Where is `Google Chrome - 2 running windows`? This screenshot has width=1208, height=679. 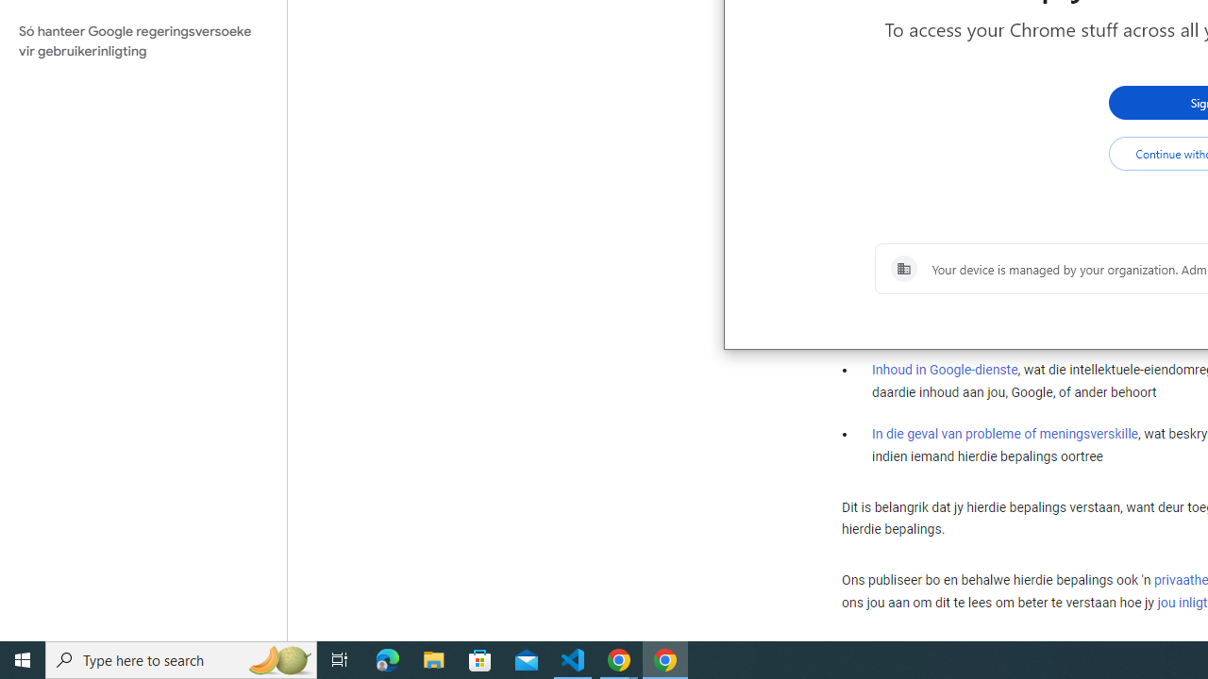
Google Chrome - 2 running windows is located at coordinates (619, 660).